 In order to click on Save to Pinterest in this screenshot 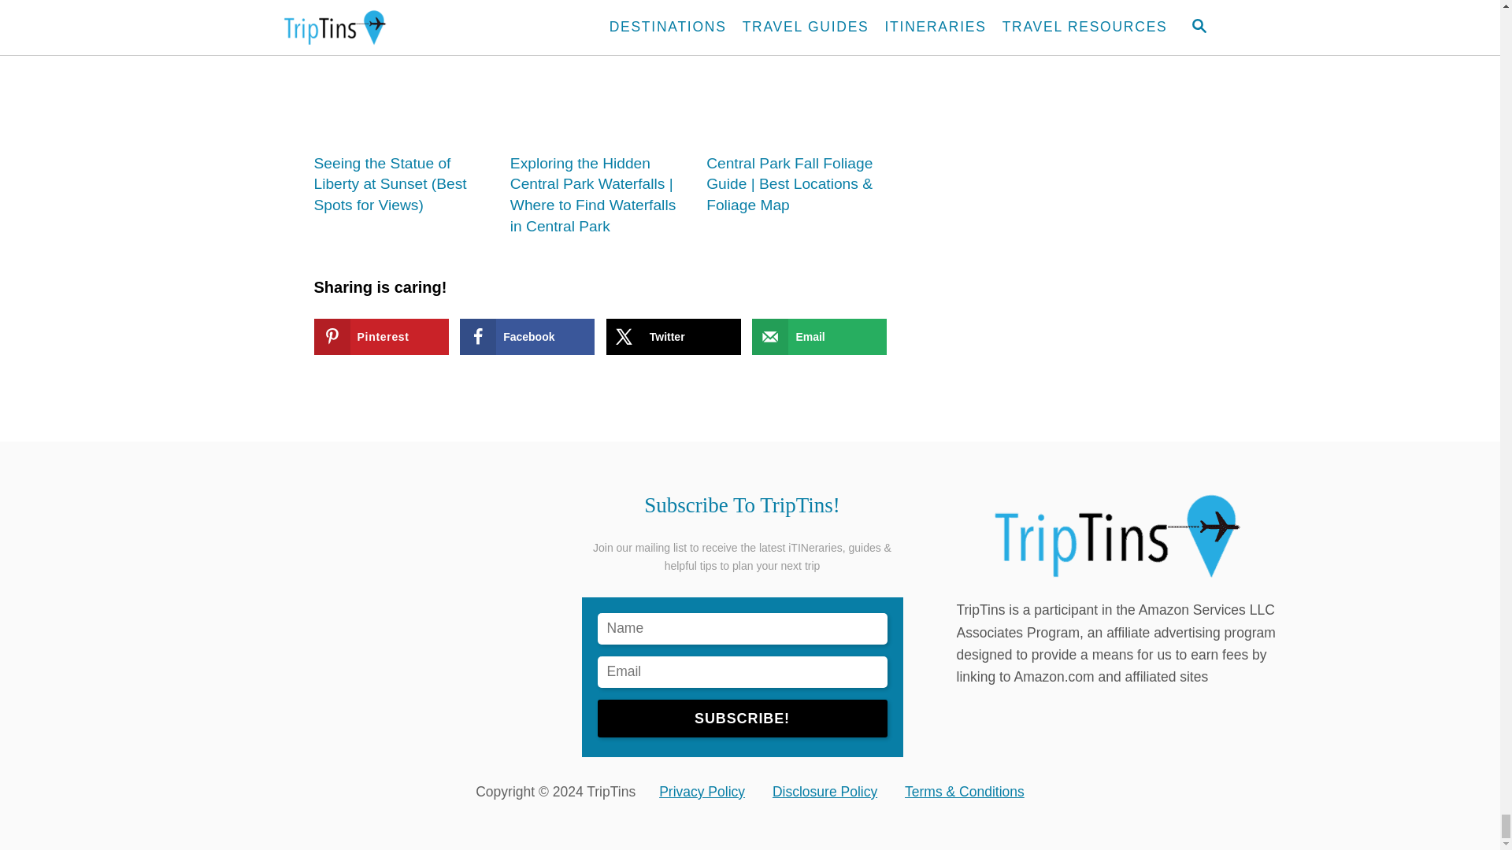, I will do `click(380, 337)`.